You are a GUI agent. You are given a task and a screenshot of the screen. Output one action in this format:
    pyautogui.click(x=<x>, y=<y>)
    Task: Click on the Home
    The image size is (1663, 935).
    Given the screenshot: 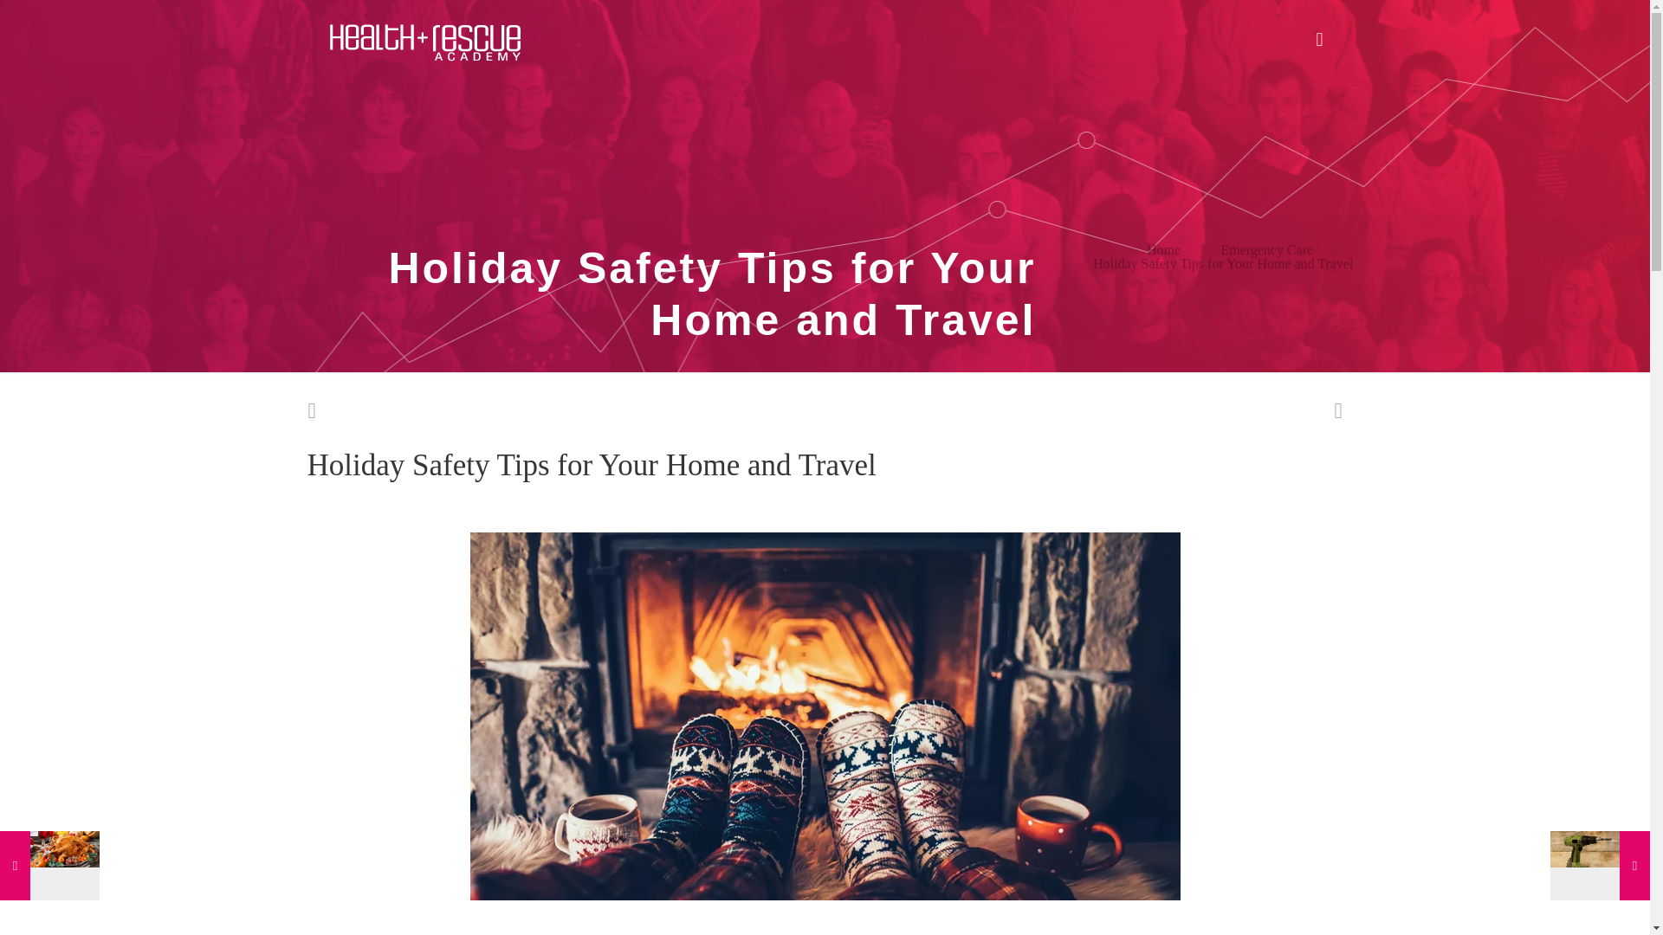 What is the action you would take?
    pyautogui.click(x=1164, y=249)
    